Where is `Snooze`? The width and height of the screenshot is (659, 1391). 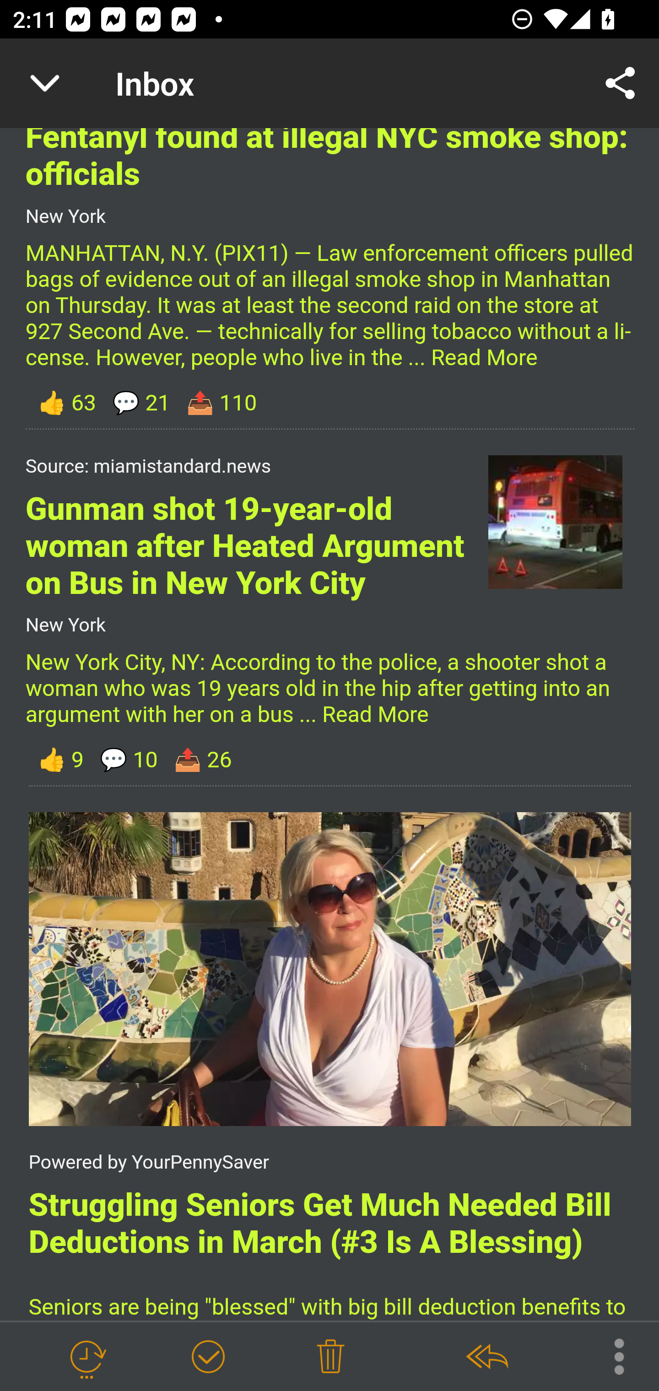 Snooze is located at coordinates (86, 1357).